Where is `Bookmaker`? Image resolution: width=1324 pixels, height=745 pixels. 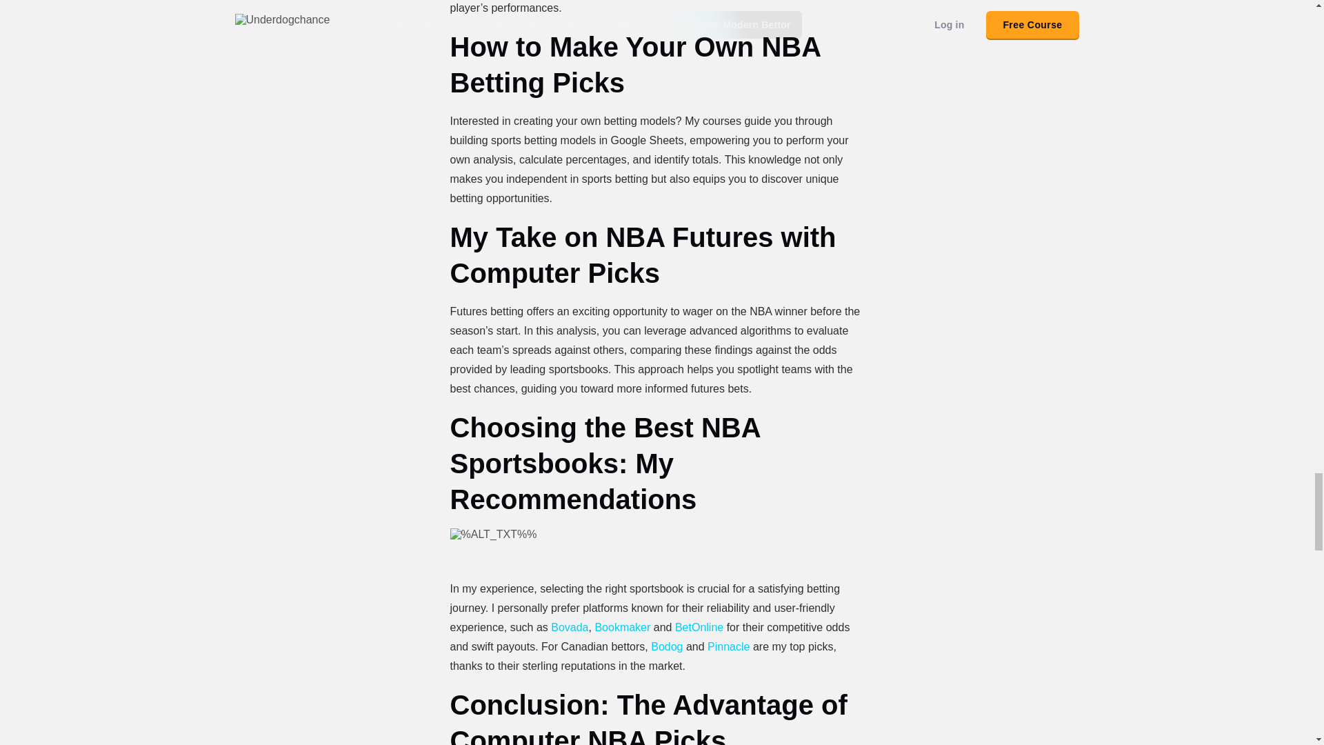
Bookmaker is located at coordinates (622, 627).